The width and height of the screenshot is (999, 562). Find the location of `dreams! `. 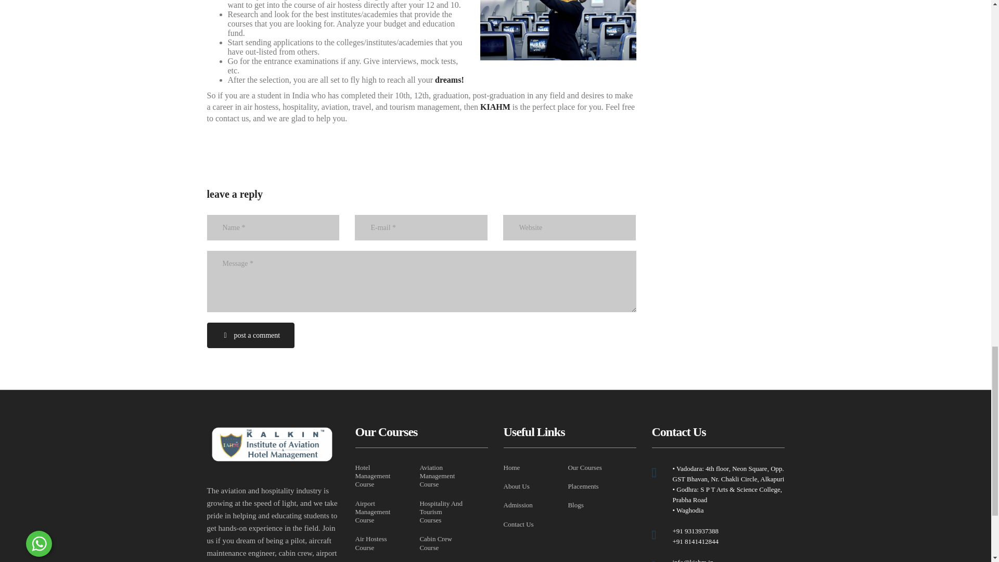

dreams!  is located at coordinates (451, 80).